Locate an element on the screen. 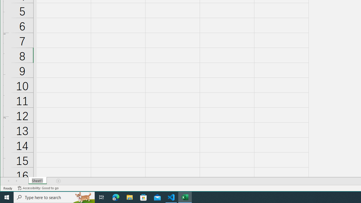 Image resolution: width=361 pixels, height=203 pixels. File Explorer is located at coordinates (130, 197).